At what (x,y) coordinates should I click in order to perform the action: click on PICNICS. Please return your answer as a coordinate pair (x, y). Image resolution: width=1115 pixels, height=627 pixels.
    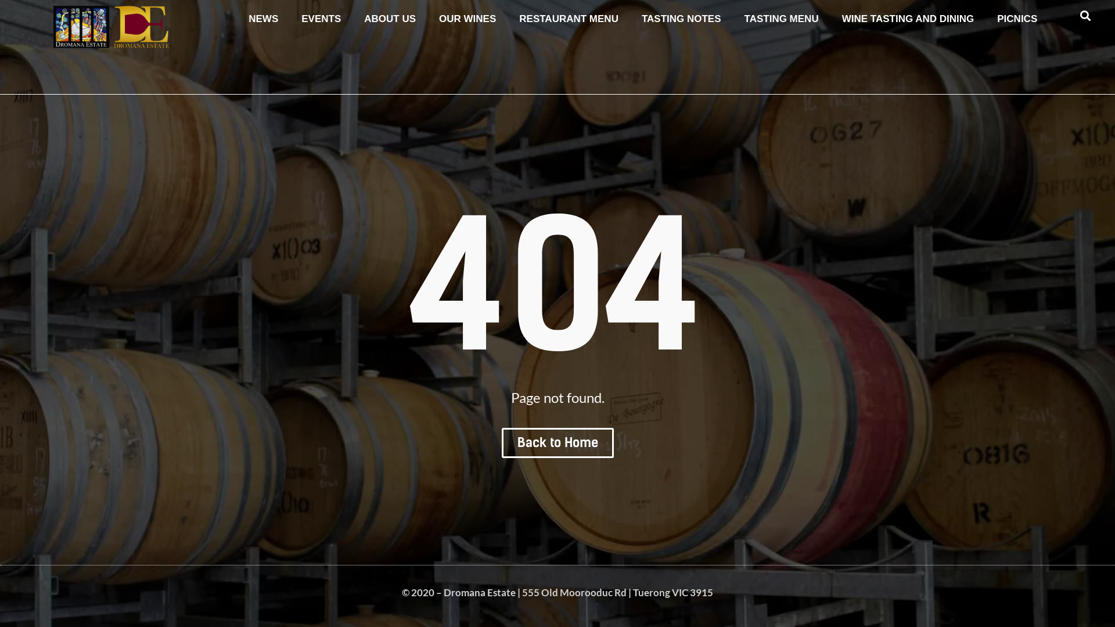
    Looking at the image, I should click on (1017, 19).